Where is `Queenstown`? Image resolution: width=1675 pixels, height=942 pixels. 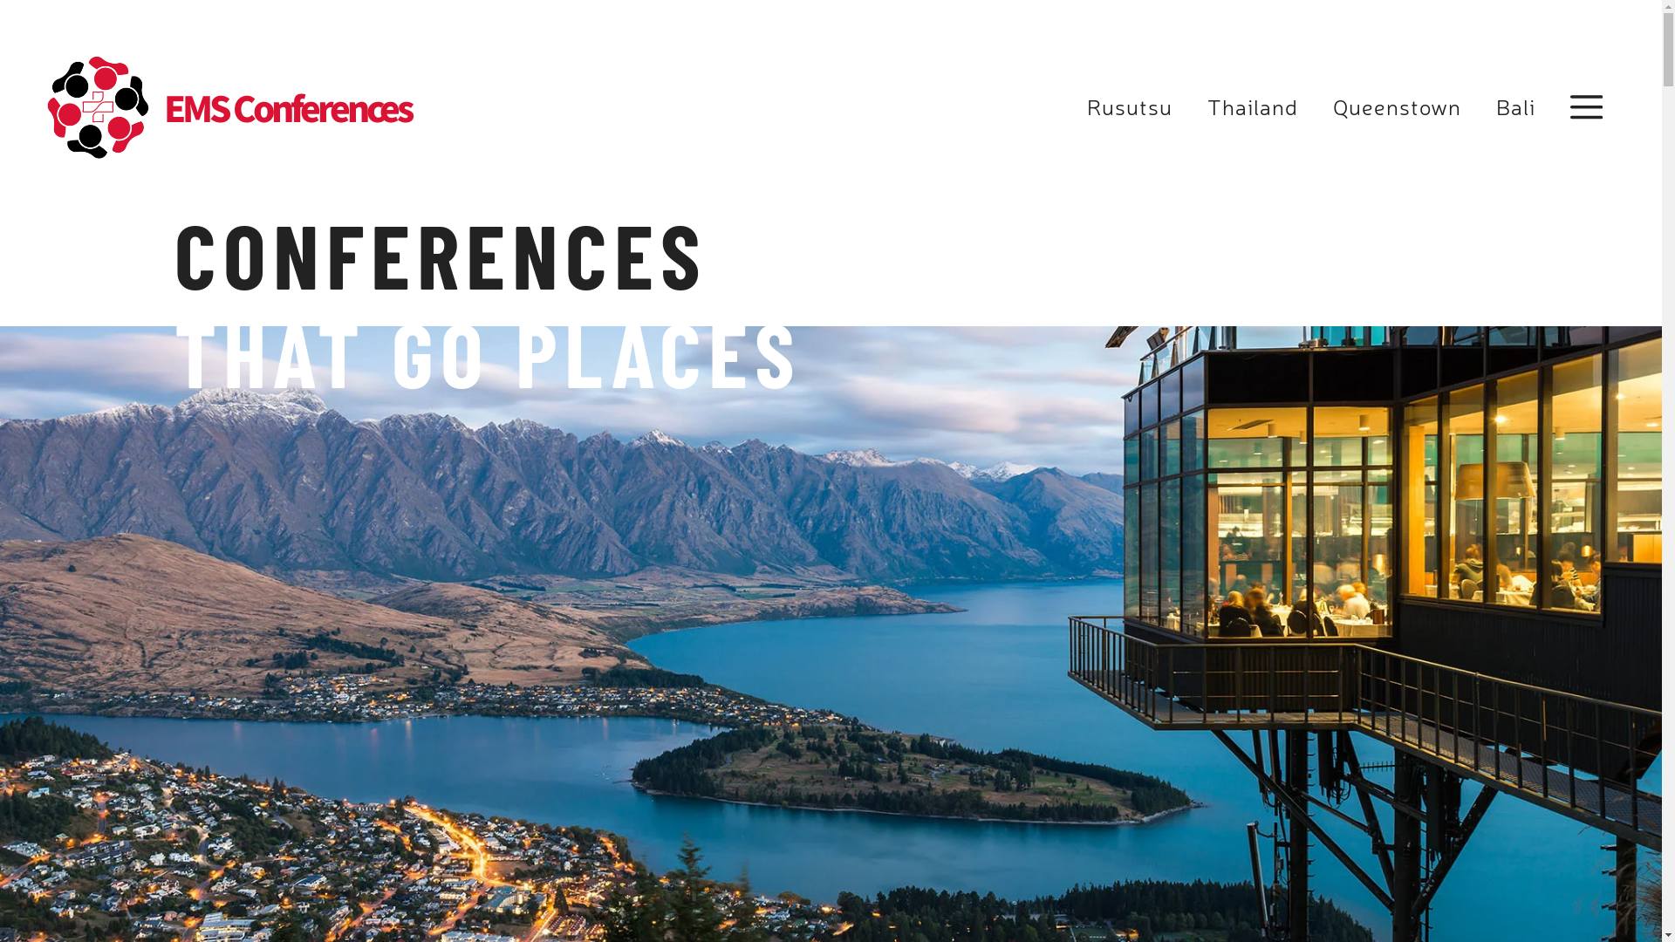 Queenstown is located at coordinates (1398, 107).